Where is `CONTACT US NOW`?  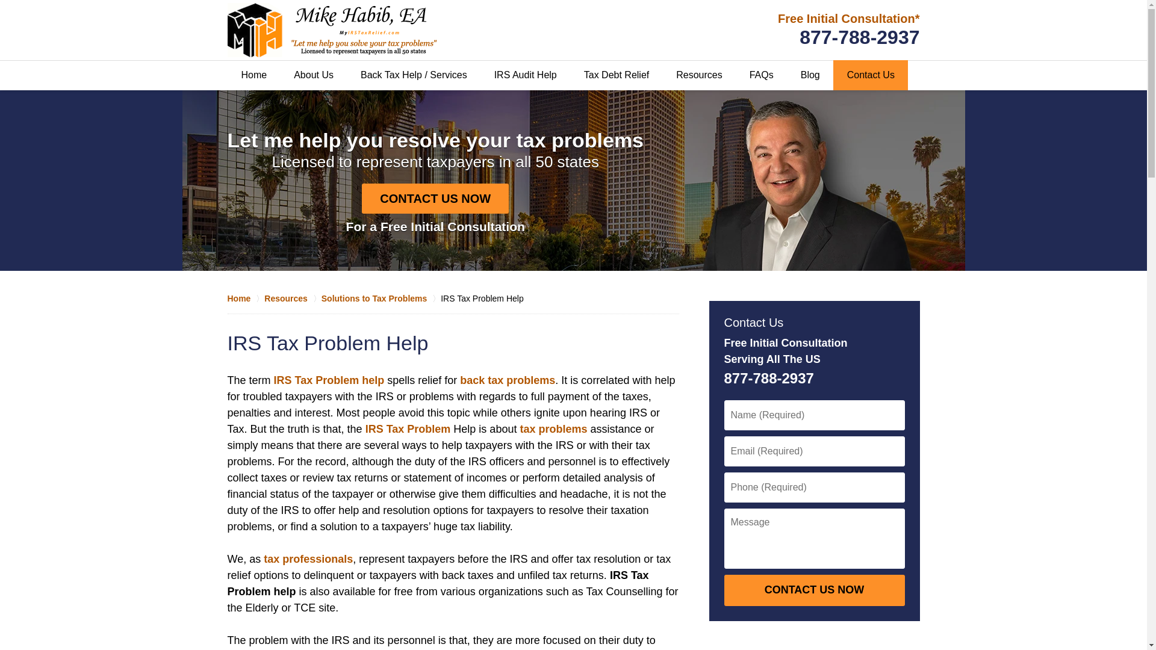
CONTACT US NOW is located at coordinates (435, 199).